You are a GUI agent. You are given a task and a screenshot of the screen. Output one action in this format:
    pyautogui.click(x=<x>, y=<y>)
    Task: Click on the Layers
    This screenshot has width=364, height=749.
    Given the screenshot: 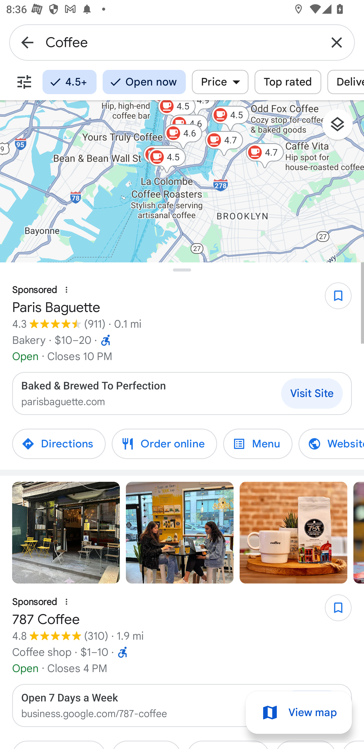 What is the action you would take?
    pyautogui.click(x=342, y=128)
    